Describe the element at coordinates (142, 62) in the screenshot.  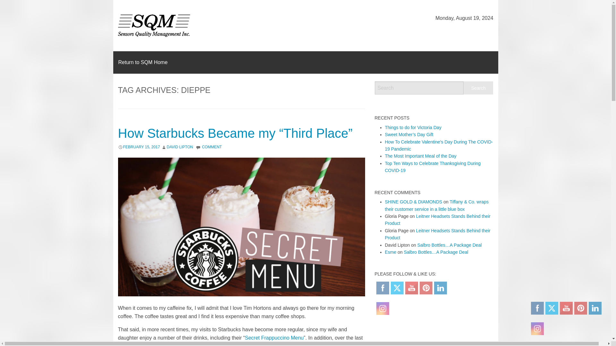
I see `Return to SQM Home` at that location.